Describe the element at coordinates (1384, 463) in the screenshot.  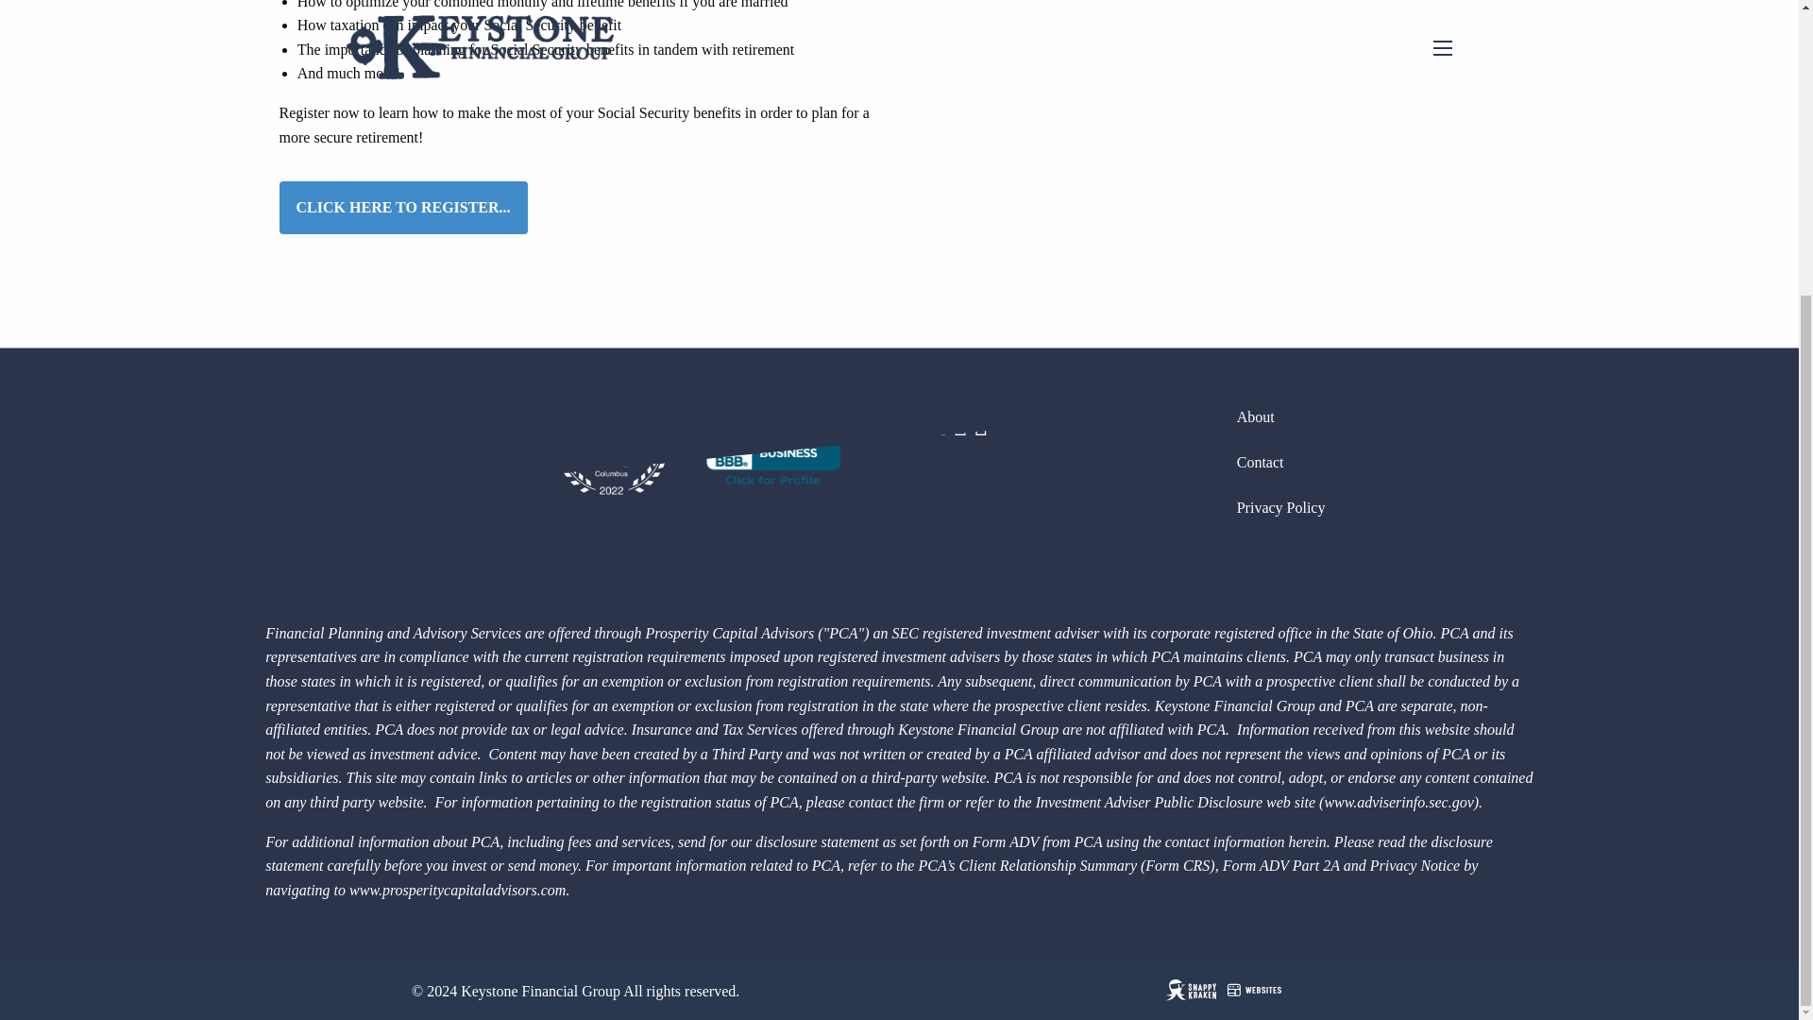
I see `Contact` at that location.